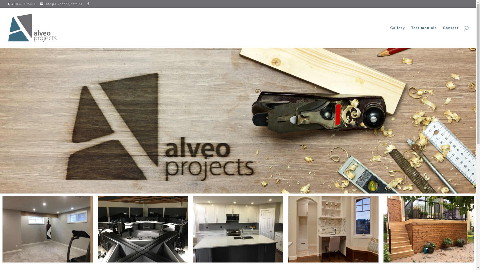 The height and width of the screenshot is (270, 480). What do you see at coordinates (451, 37) in the screenshot?
I see `Contact` at bounding box center [451, 37].